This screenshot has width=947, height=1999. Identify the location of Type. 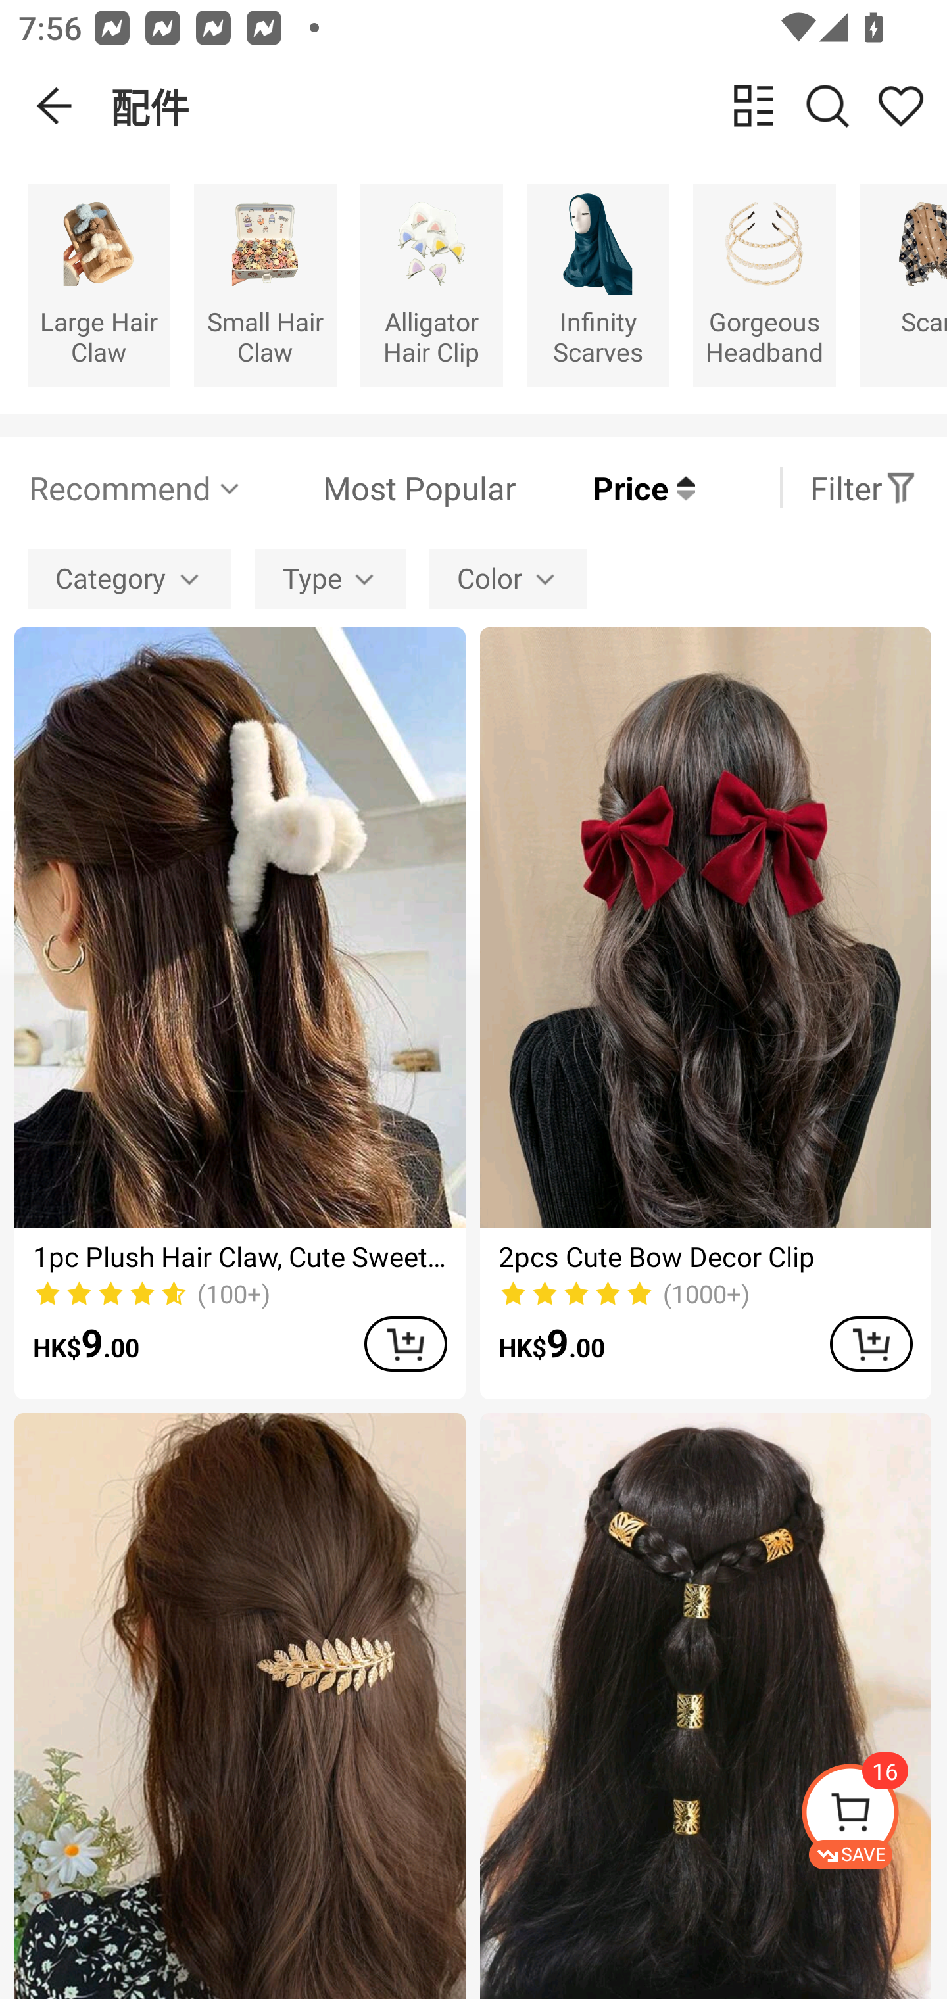
(330, 580).